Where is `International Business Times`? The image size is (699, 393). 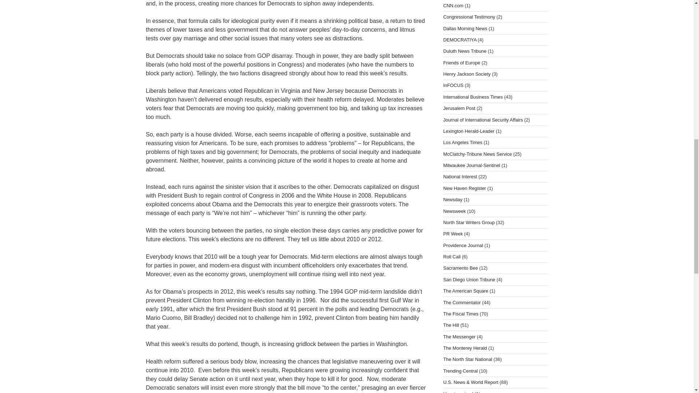 International Business Times is located at coordinates (473, 97).